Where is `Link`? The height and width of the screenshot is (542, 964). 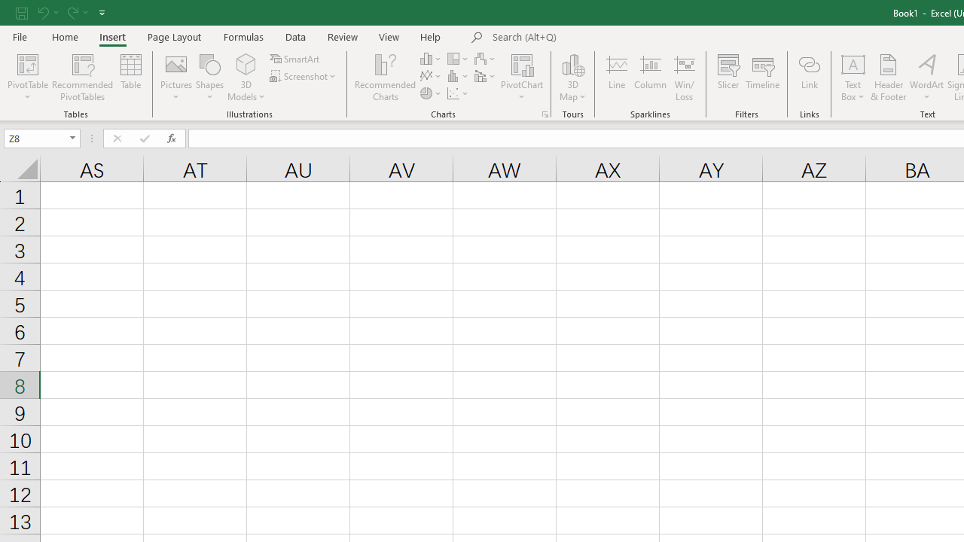
Link is located at coordinates (809, 77).